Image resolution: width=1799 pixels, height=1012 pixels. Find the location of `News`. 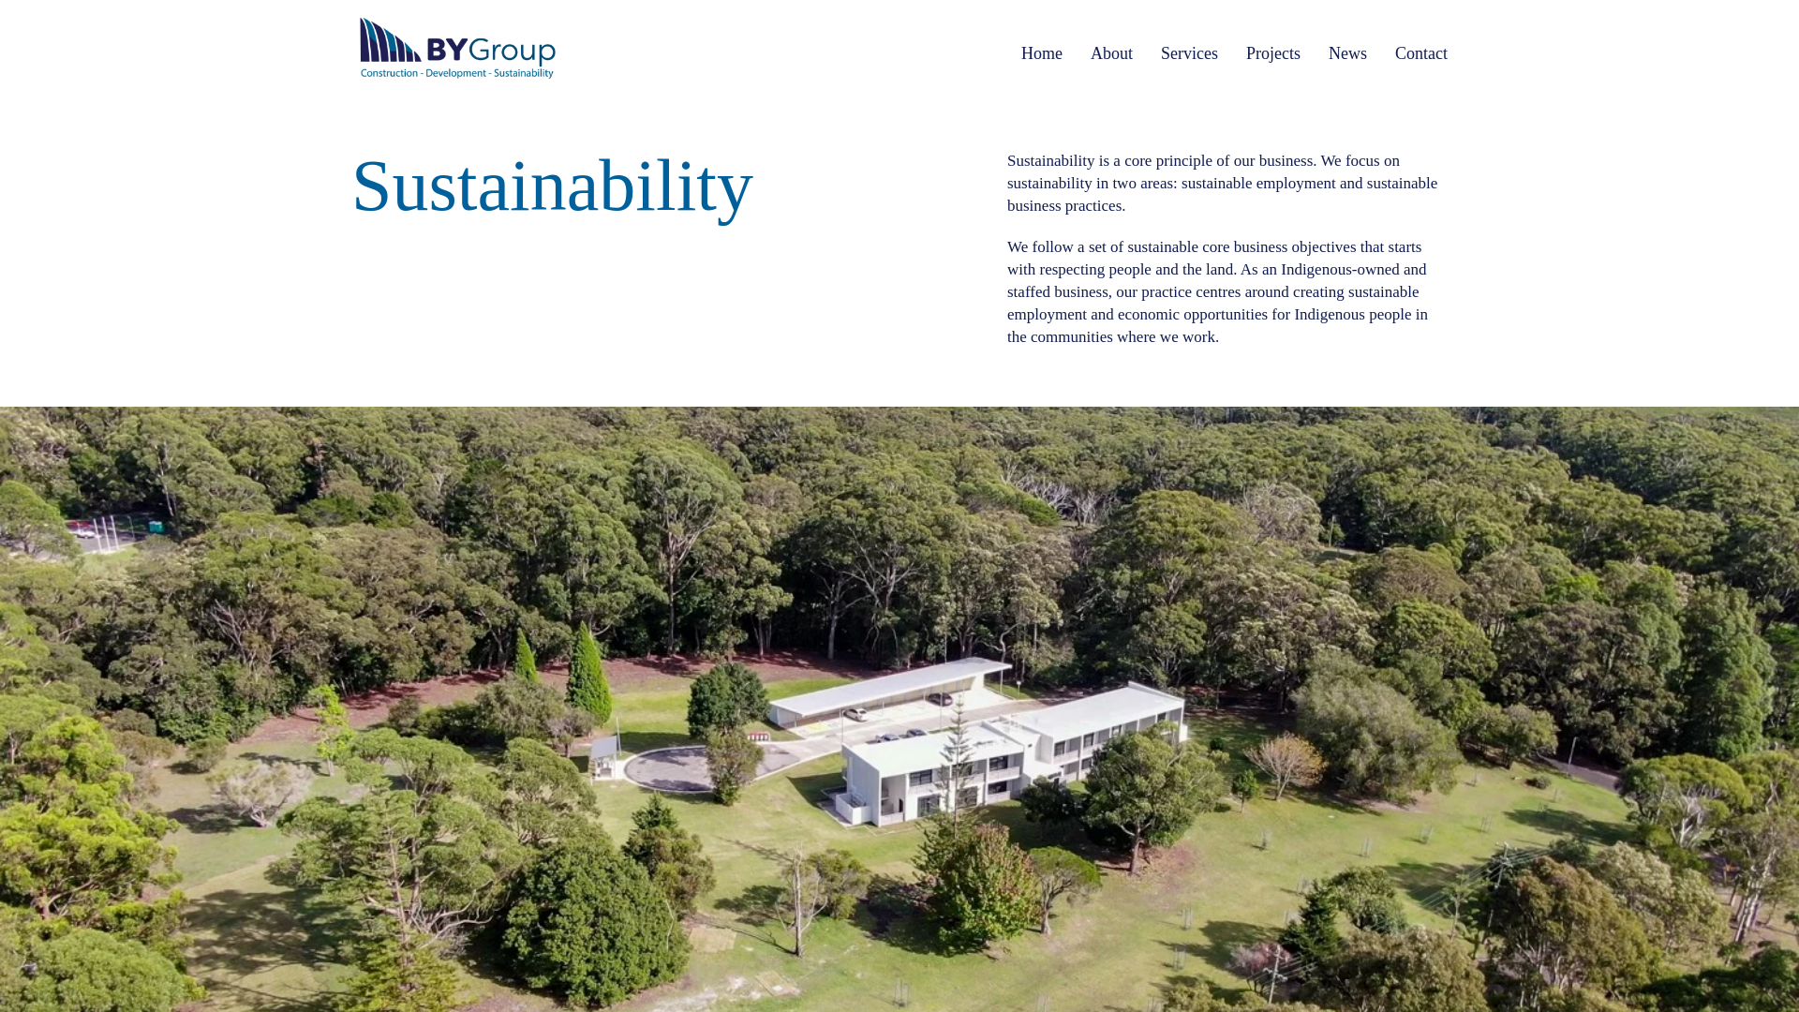

News is located at coordinates (1347, 53).